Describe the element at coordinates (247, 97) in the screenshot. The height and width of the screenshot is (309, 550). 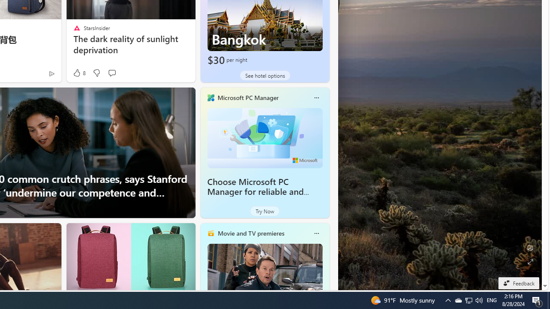
I see `Microsoft PC Manager` at that location.